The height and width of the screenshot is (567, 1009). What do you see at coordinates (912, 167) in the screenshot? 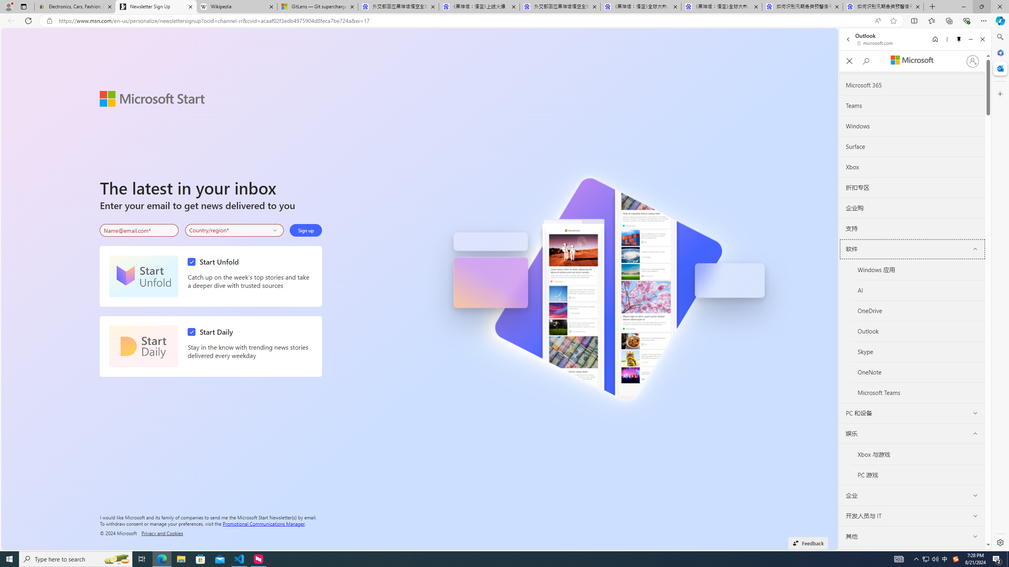
I see `Xbox` at bounding box center [912, 167].